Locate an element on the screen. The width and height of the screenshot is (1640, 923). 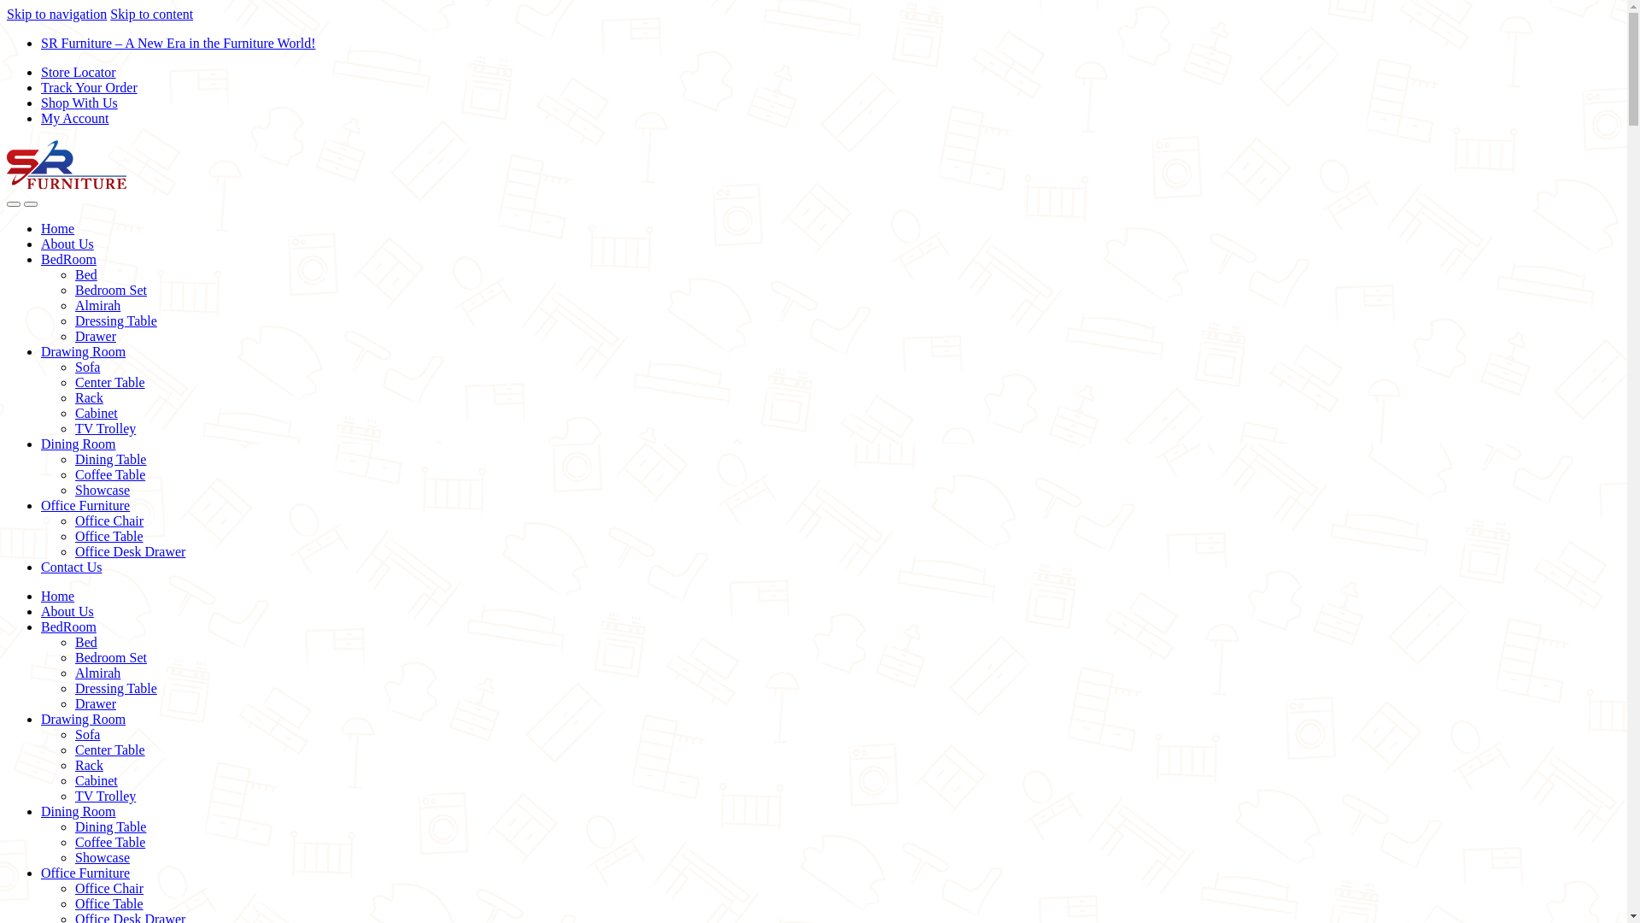
Office Table is located at coordinates (109, 904).